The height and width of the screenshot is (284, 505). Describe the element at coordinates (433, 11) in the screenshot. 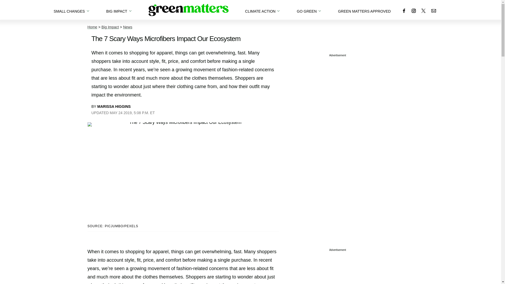

I see `LINK TO EMAIL SUBSCRIBE` at that location.